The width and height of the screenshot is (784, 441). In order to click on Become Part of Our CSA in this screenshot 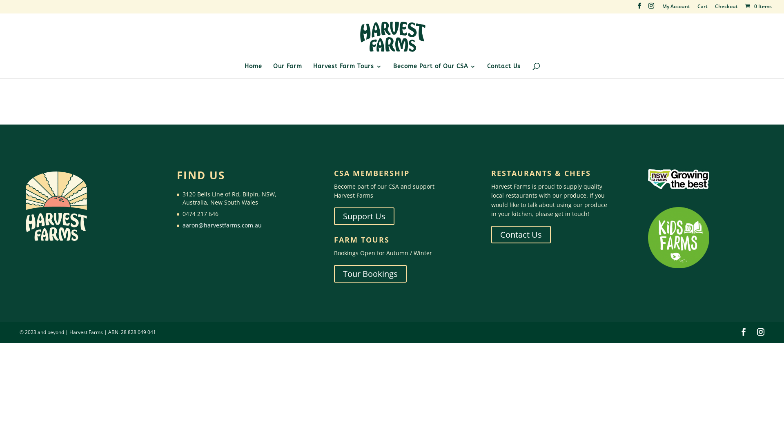, I will do `click(434, 71)`.